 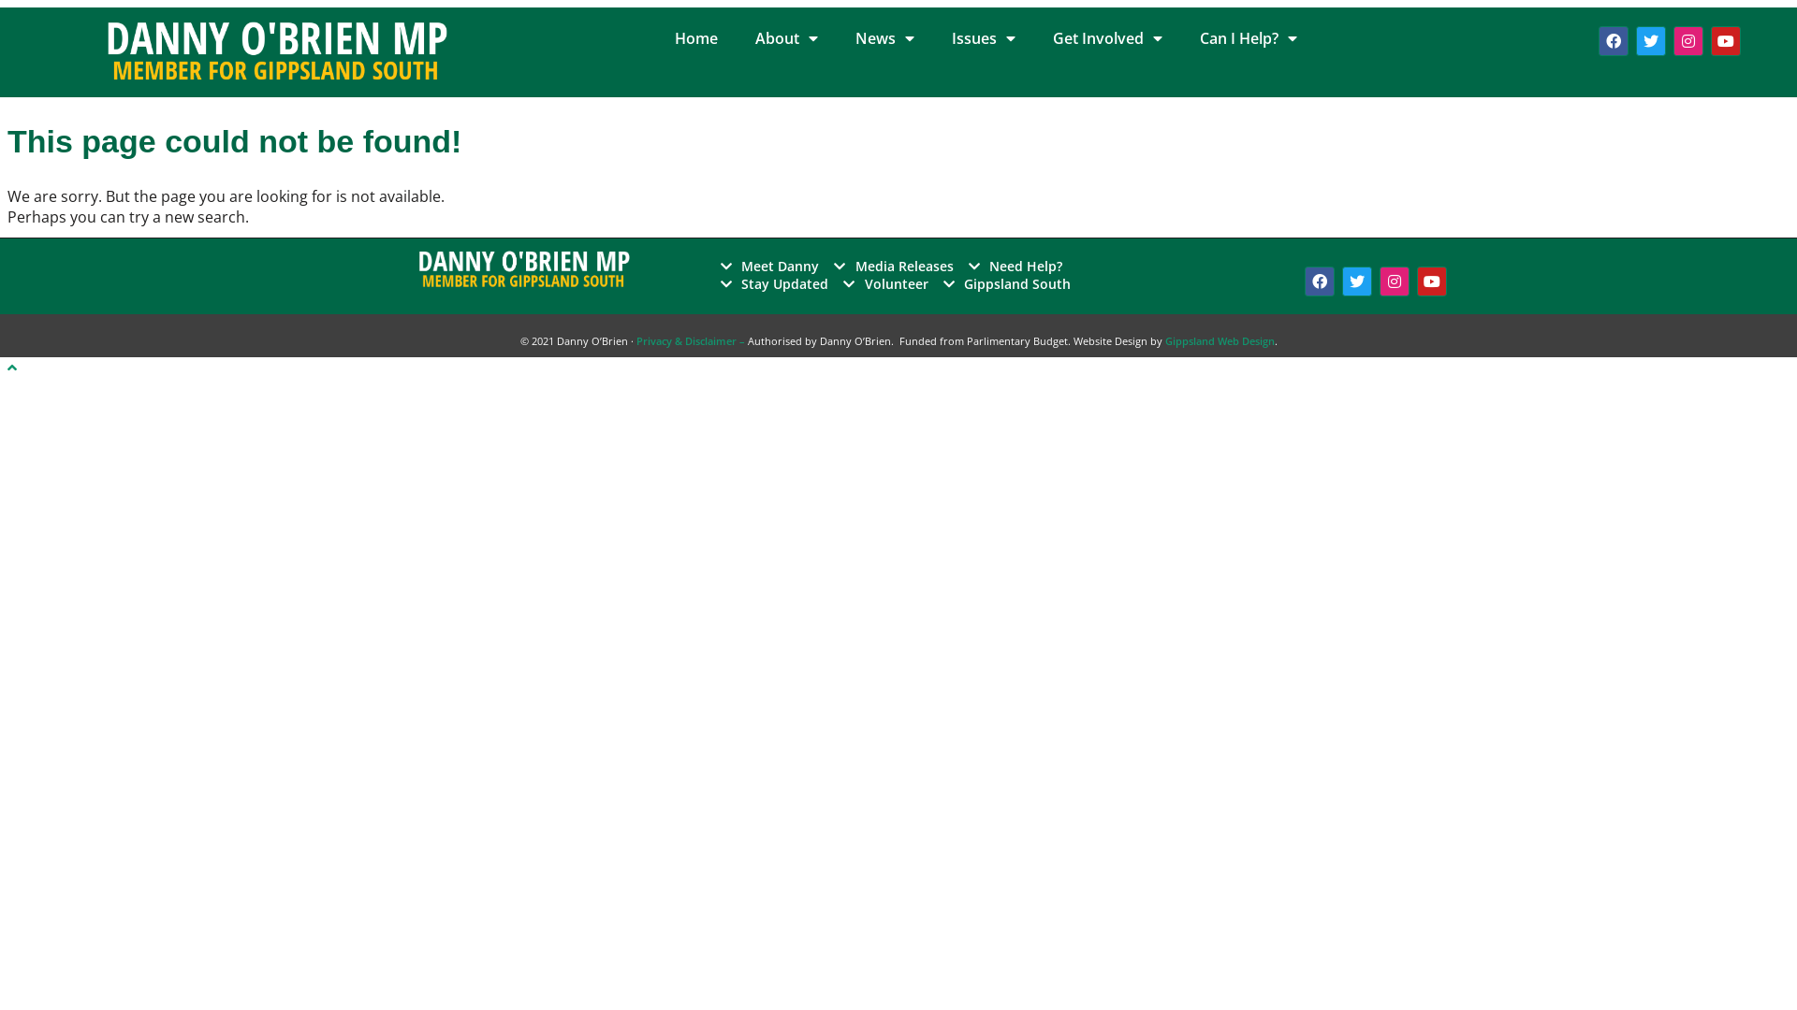 What do you see at coordinates (984, 38) in the screenshot?
I see `Issues` at bounding box center [984, 38].